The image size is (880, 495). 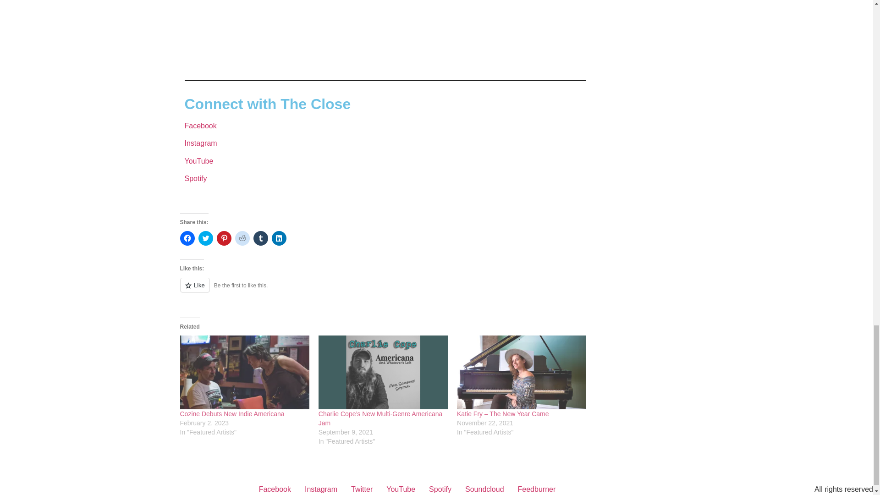 What do you see at coordinates (200, 126) in the screenshot?
I see `Facebook` at bounding box center [200, 126].